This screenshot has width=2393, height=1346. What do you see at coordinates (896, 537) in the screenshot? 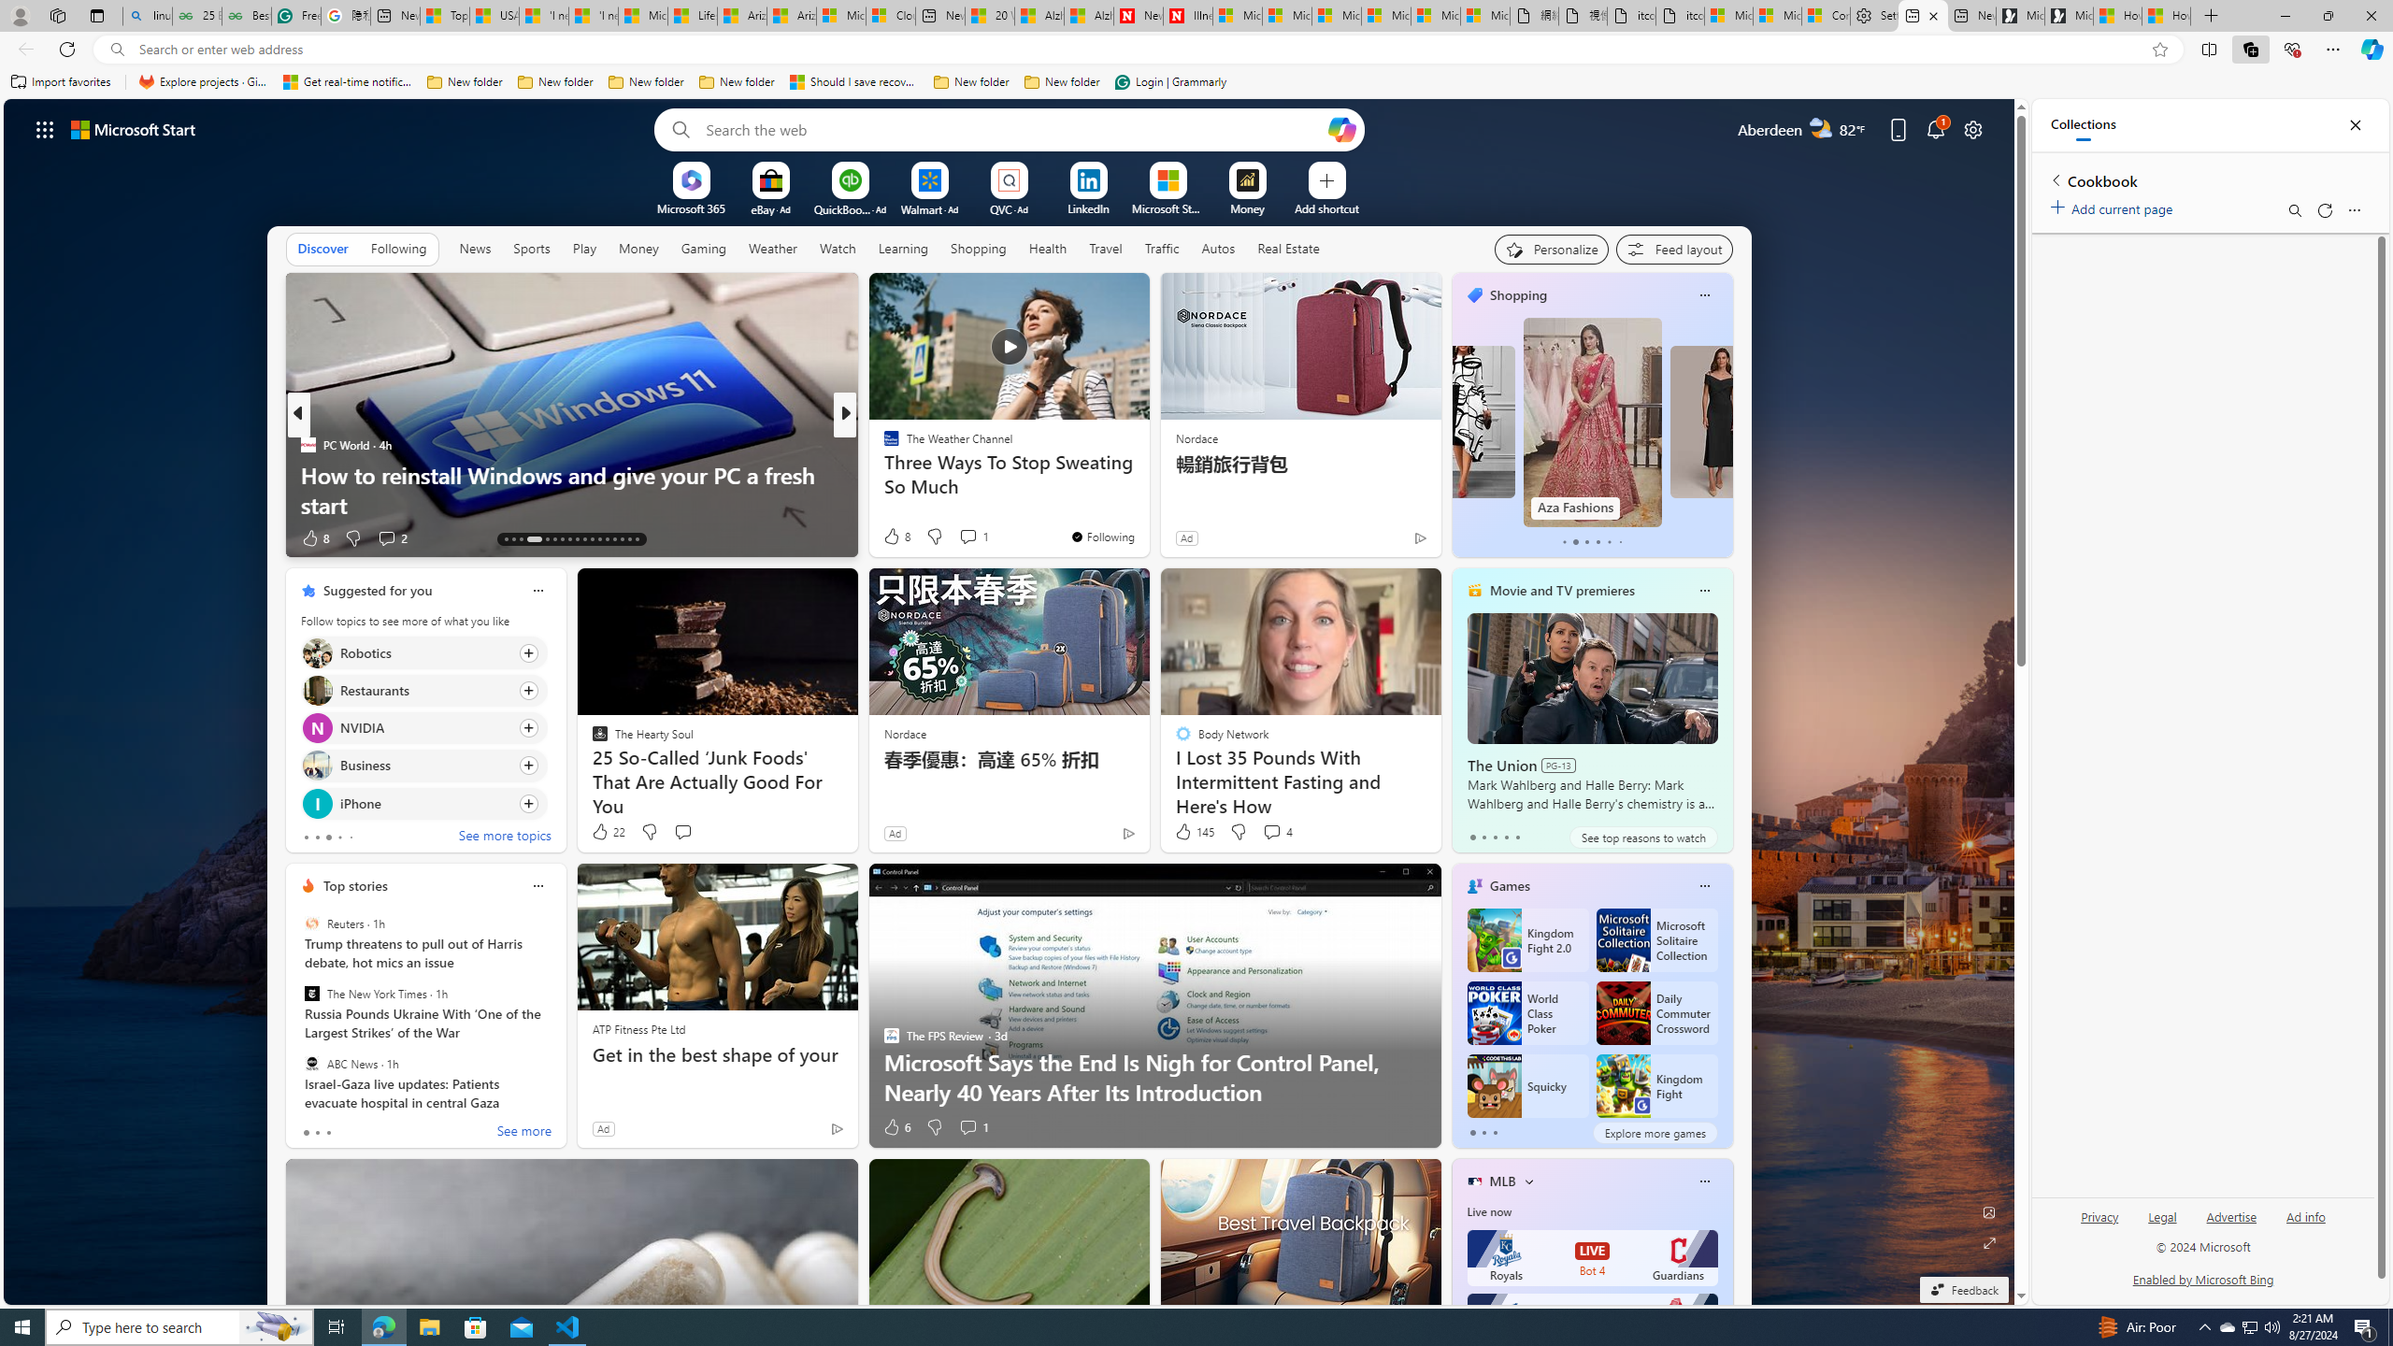
I see `8 Like` at bounding box center [896, 537].